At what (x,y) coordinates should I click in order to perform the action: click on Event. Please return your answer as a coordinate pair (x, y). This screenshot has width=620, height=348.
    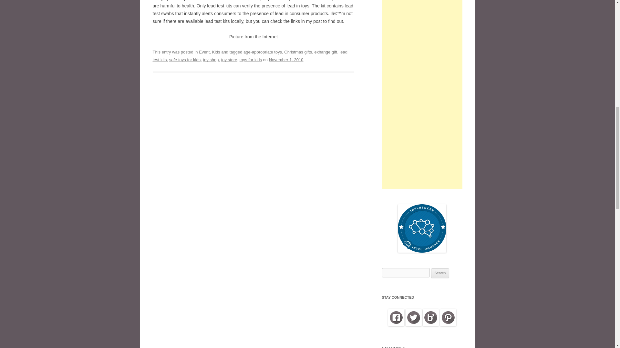
    Looking at the image, I should click on (204, 52).